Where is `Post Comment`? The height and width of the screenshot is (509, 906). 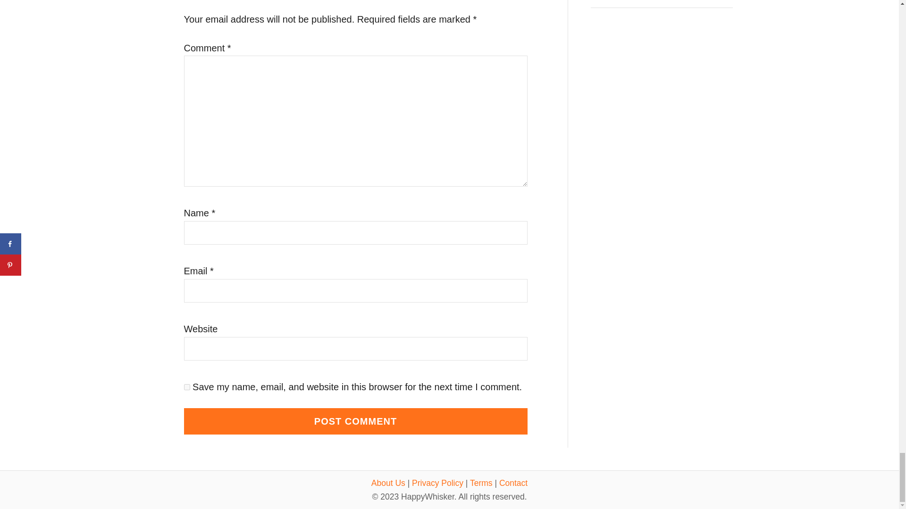
Post Comment is located at coordinates (355, 421).